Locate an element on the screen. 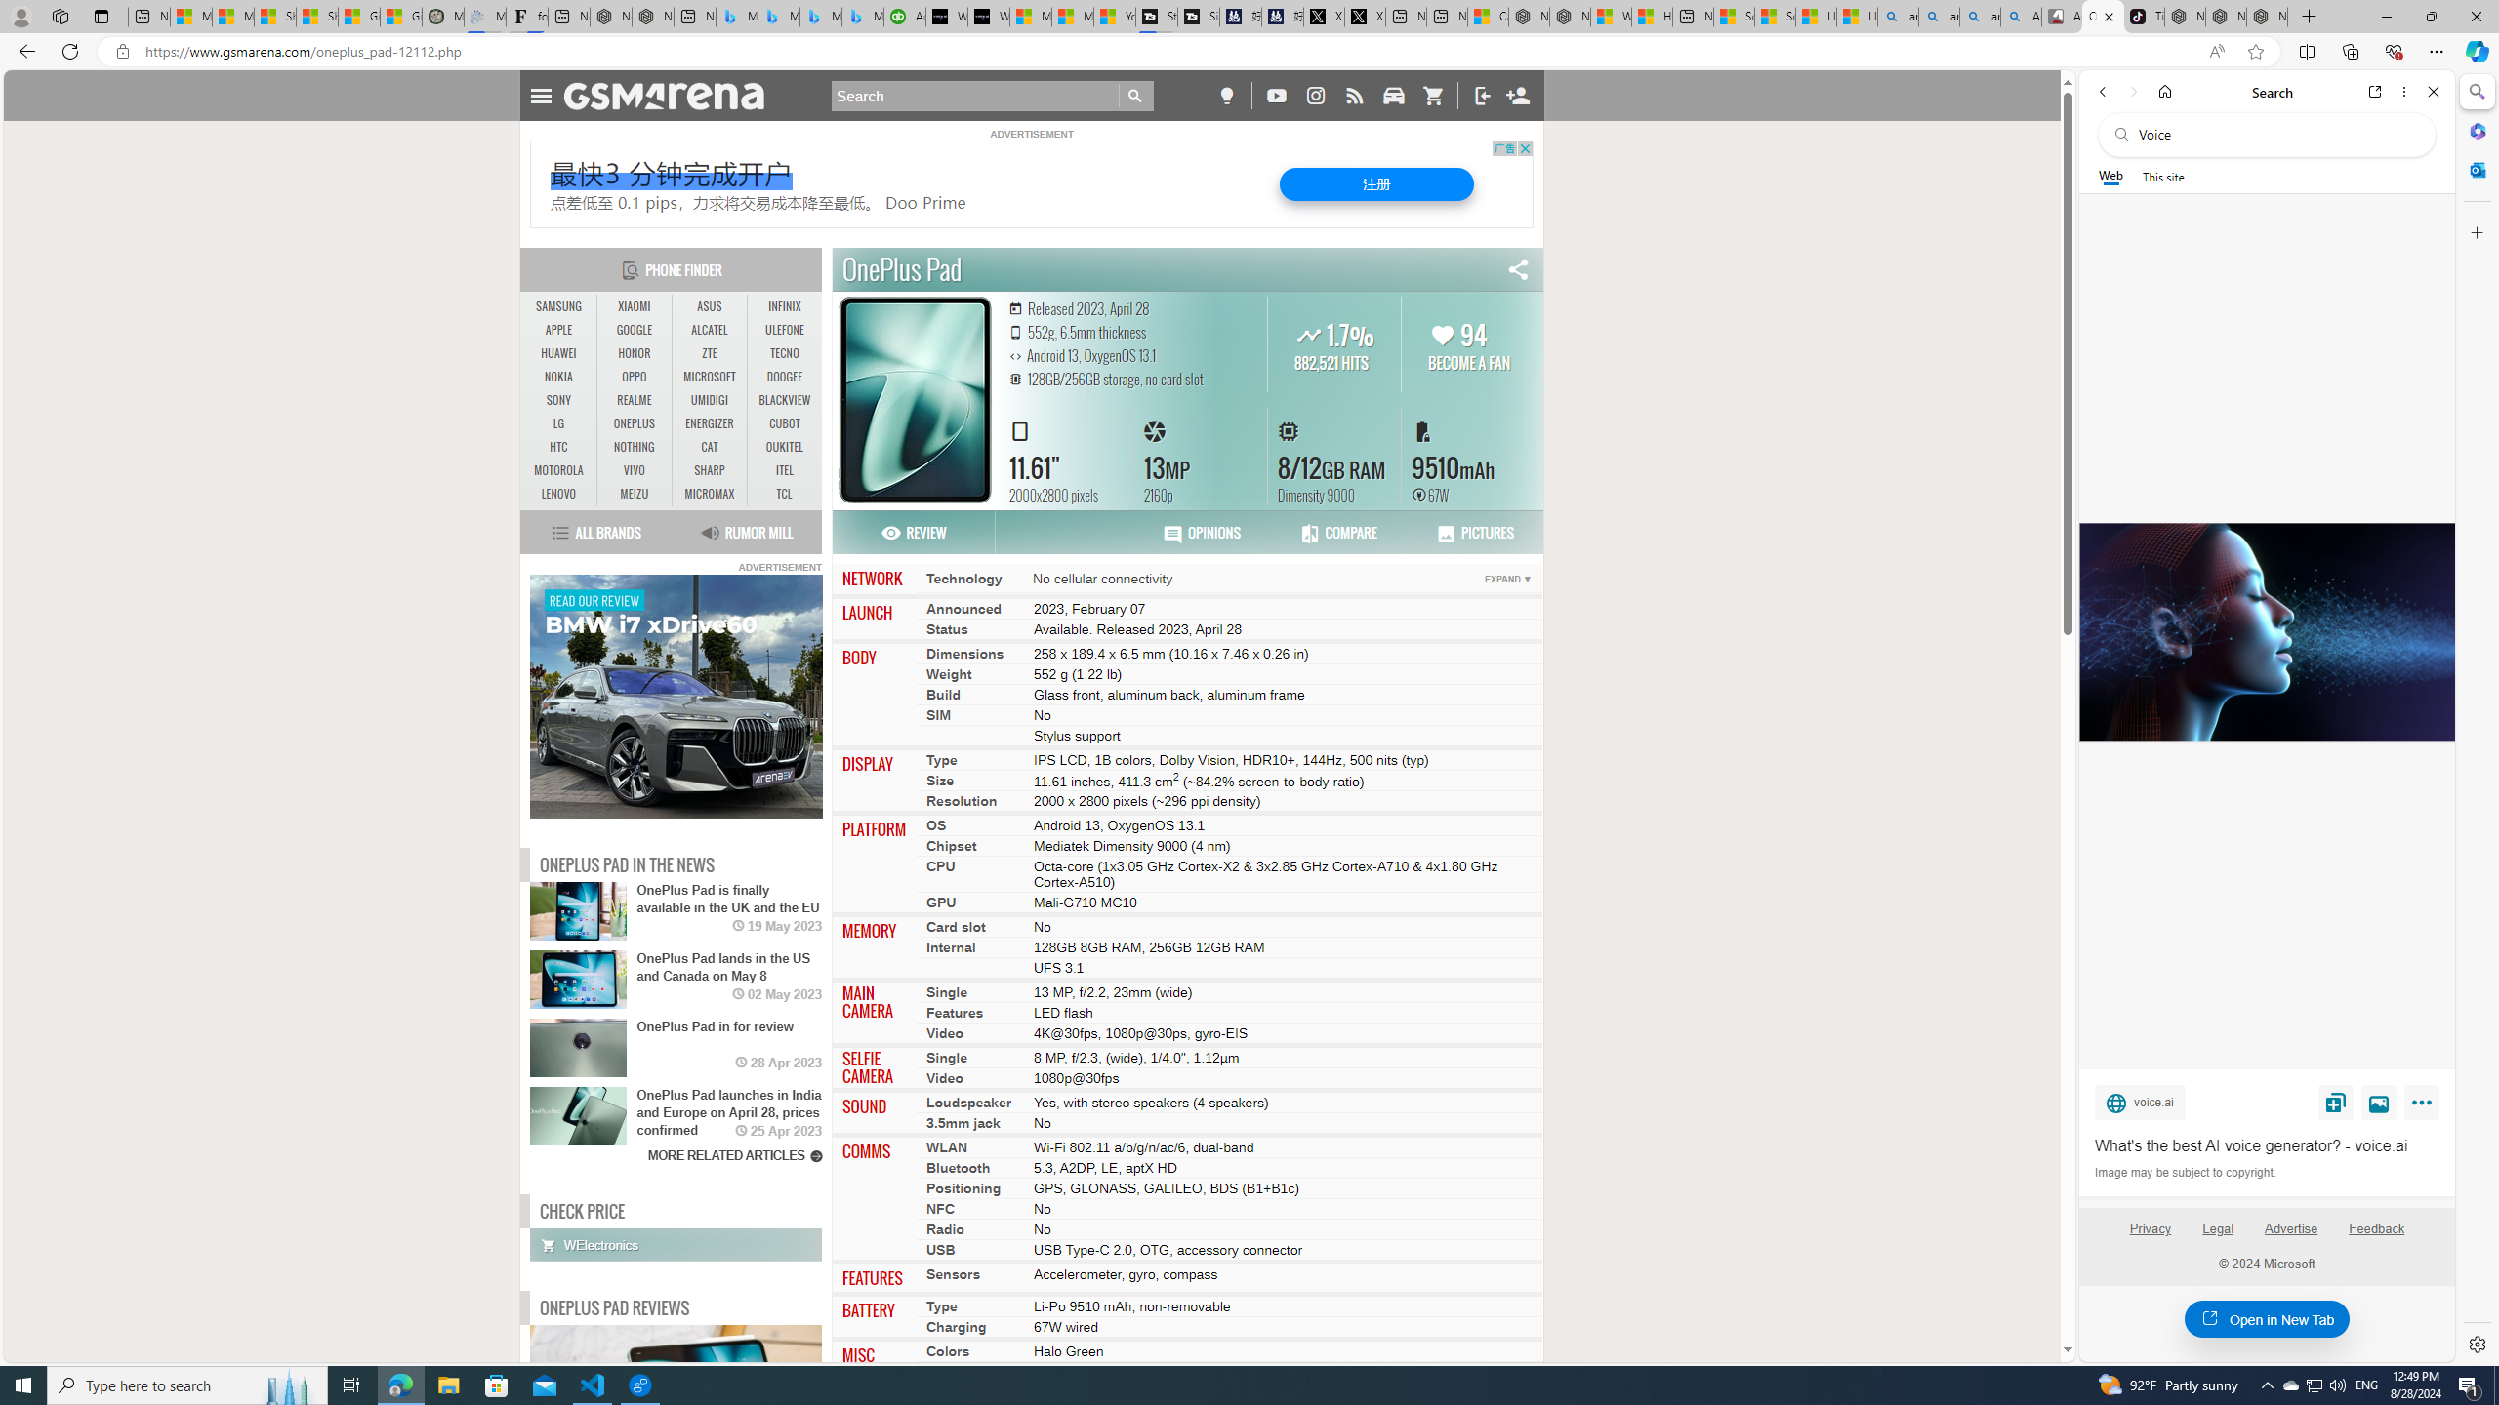 The width and height of the screenshot is (2499, 1405). GOOGLE is located at coordinates (635, 330).